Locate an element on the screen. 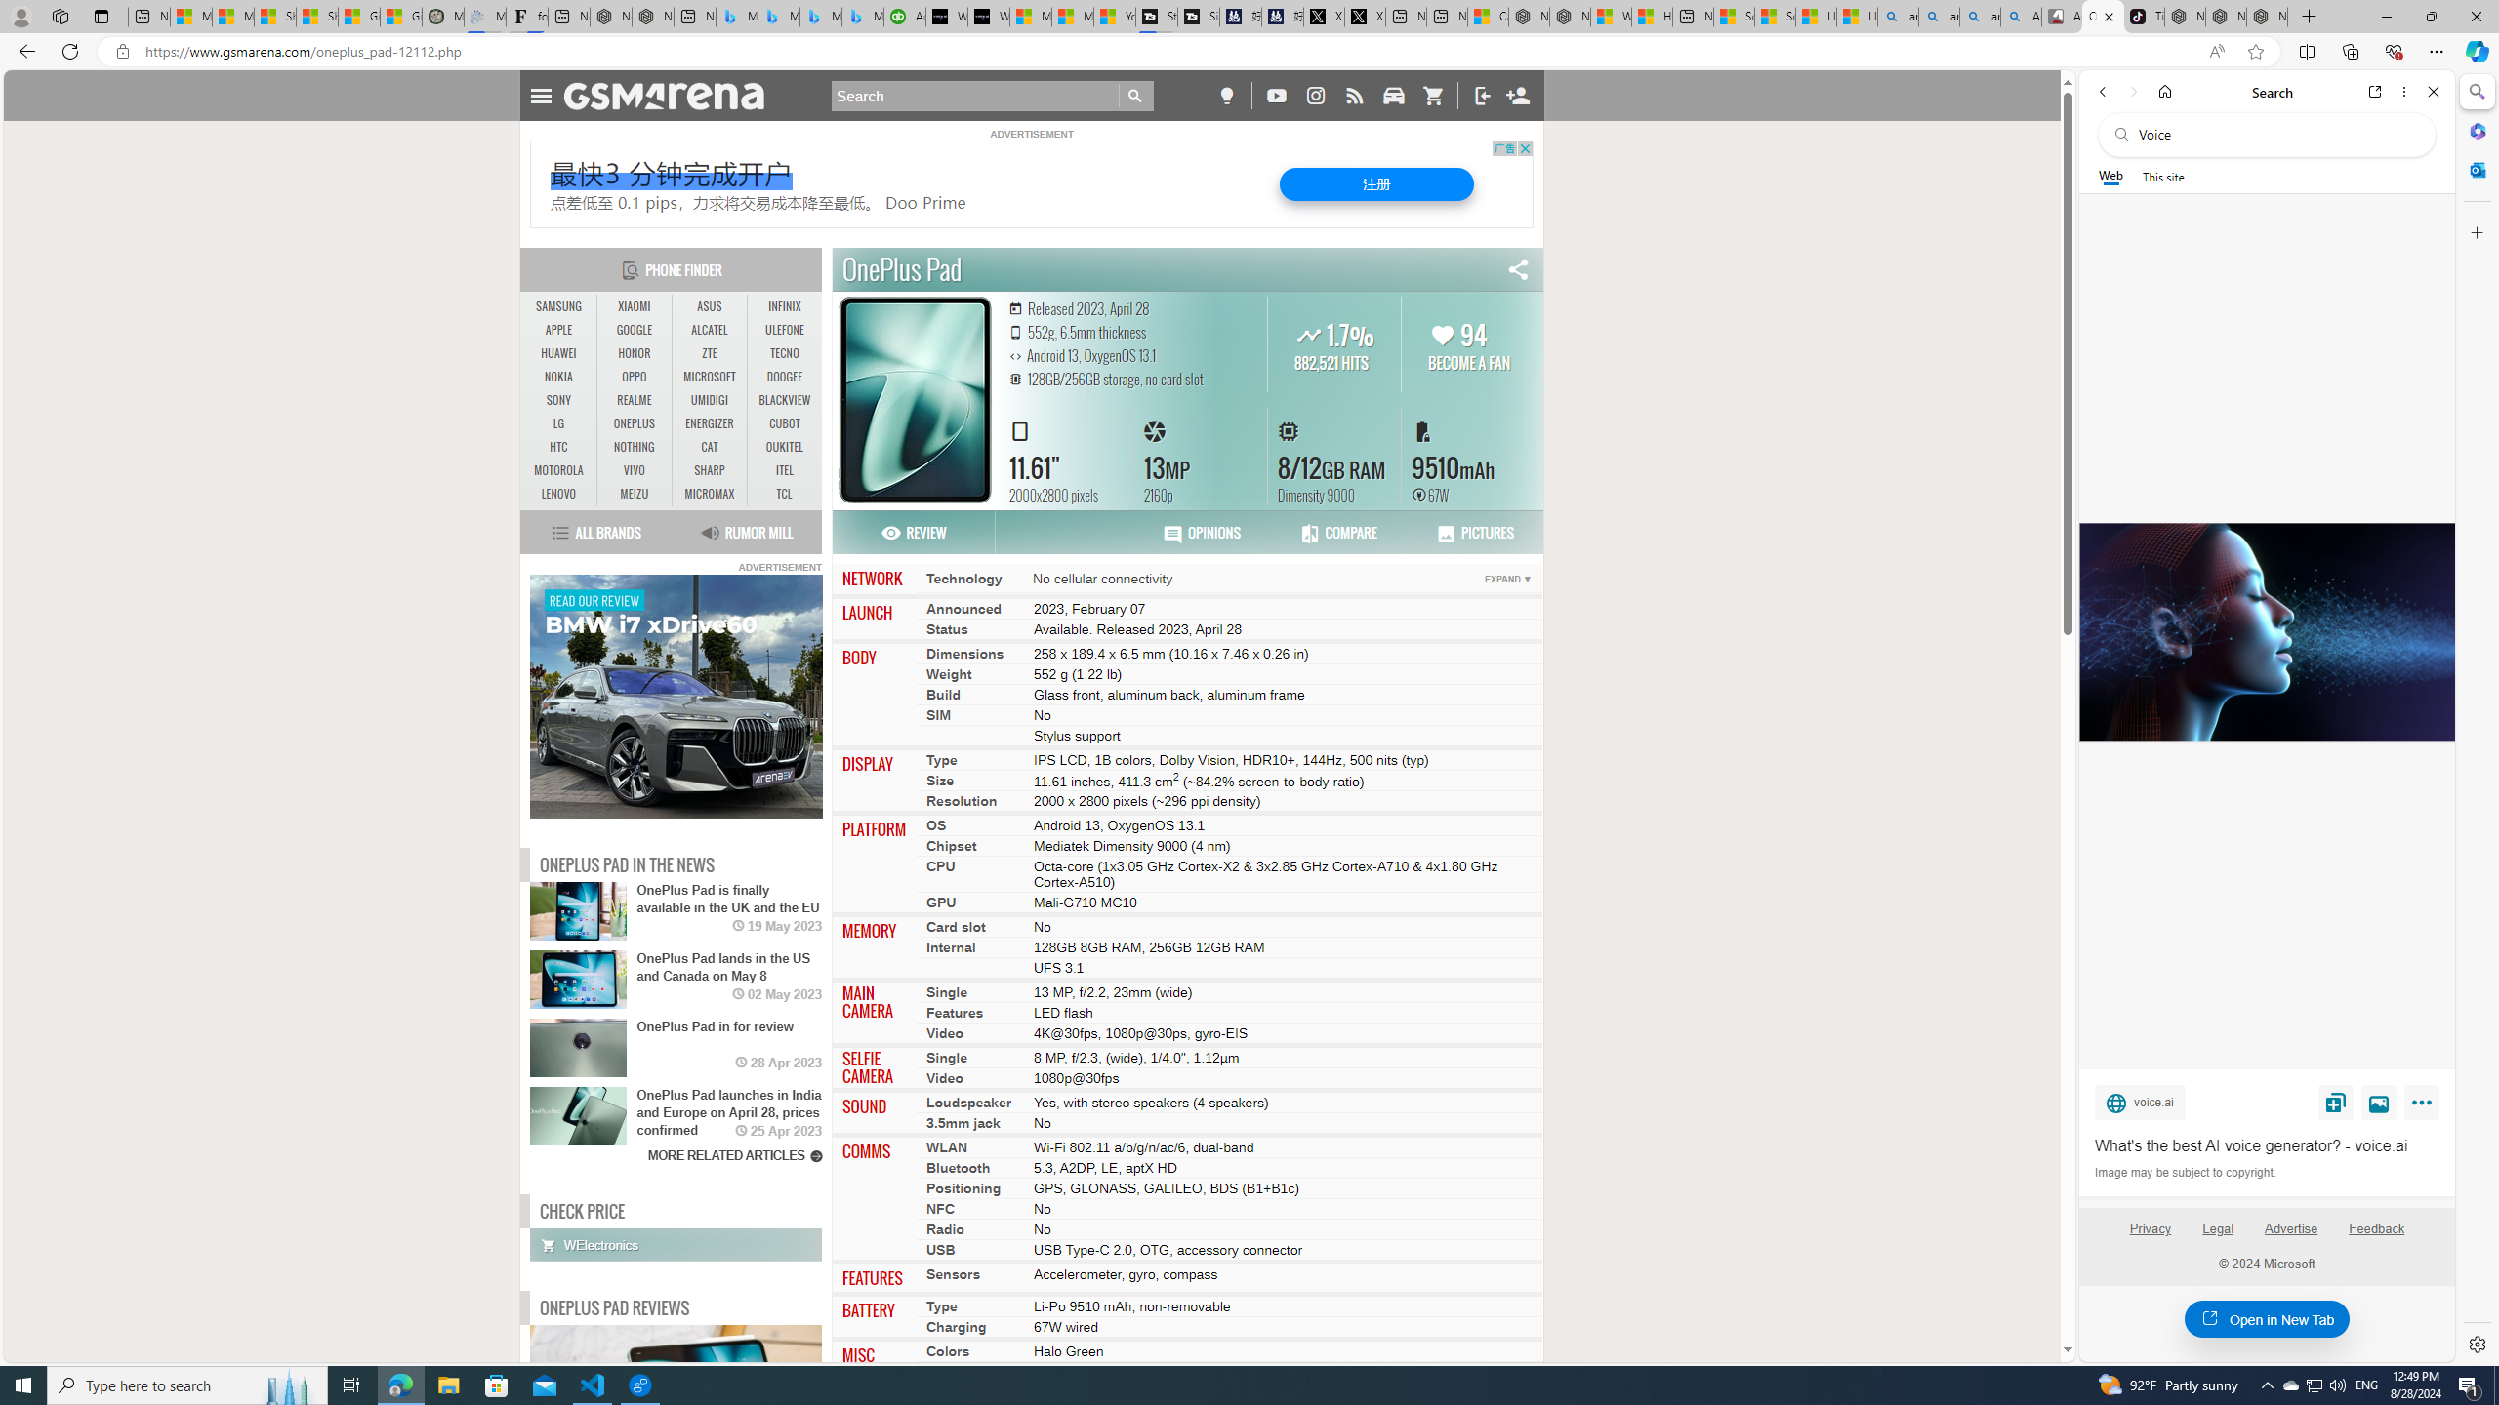 The width and height of the screenshot is (2499, 1405). GOOGLE is located at coordinates (635, 330).